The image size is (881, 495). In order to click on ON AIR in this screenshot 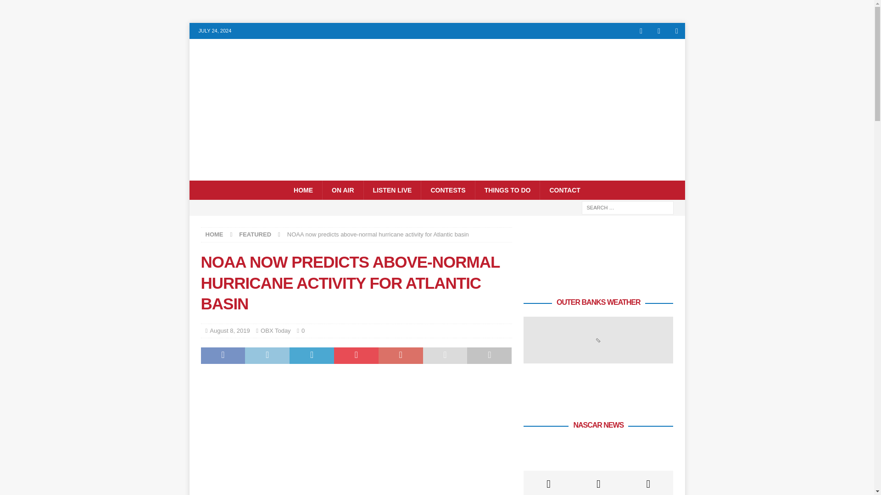, I will do `click(342, 190)`.